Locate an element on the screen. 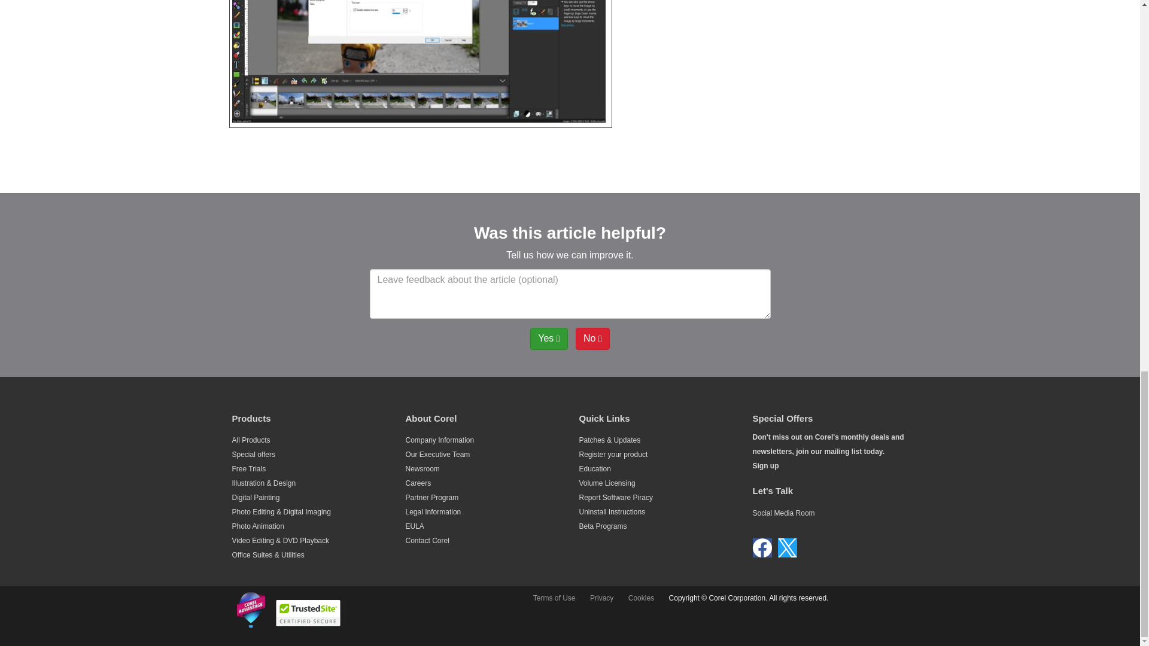  Article did not help is located at coordinates (592, 339).